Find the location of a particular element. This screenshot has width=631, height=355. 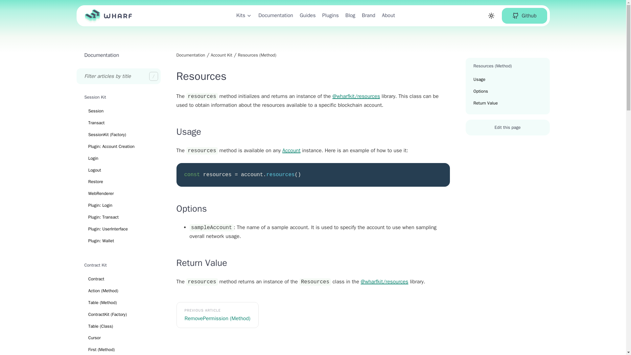

Brand is located at coordinates (368, 15).